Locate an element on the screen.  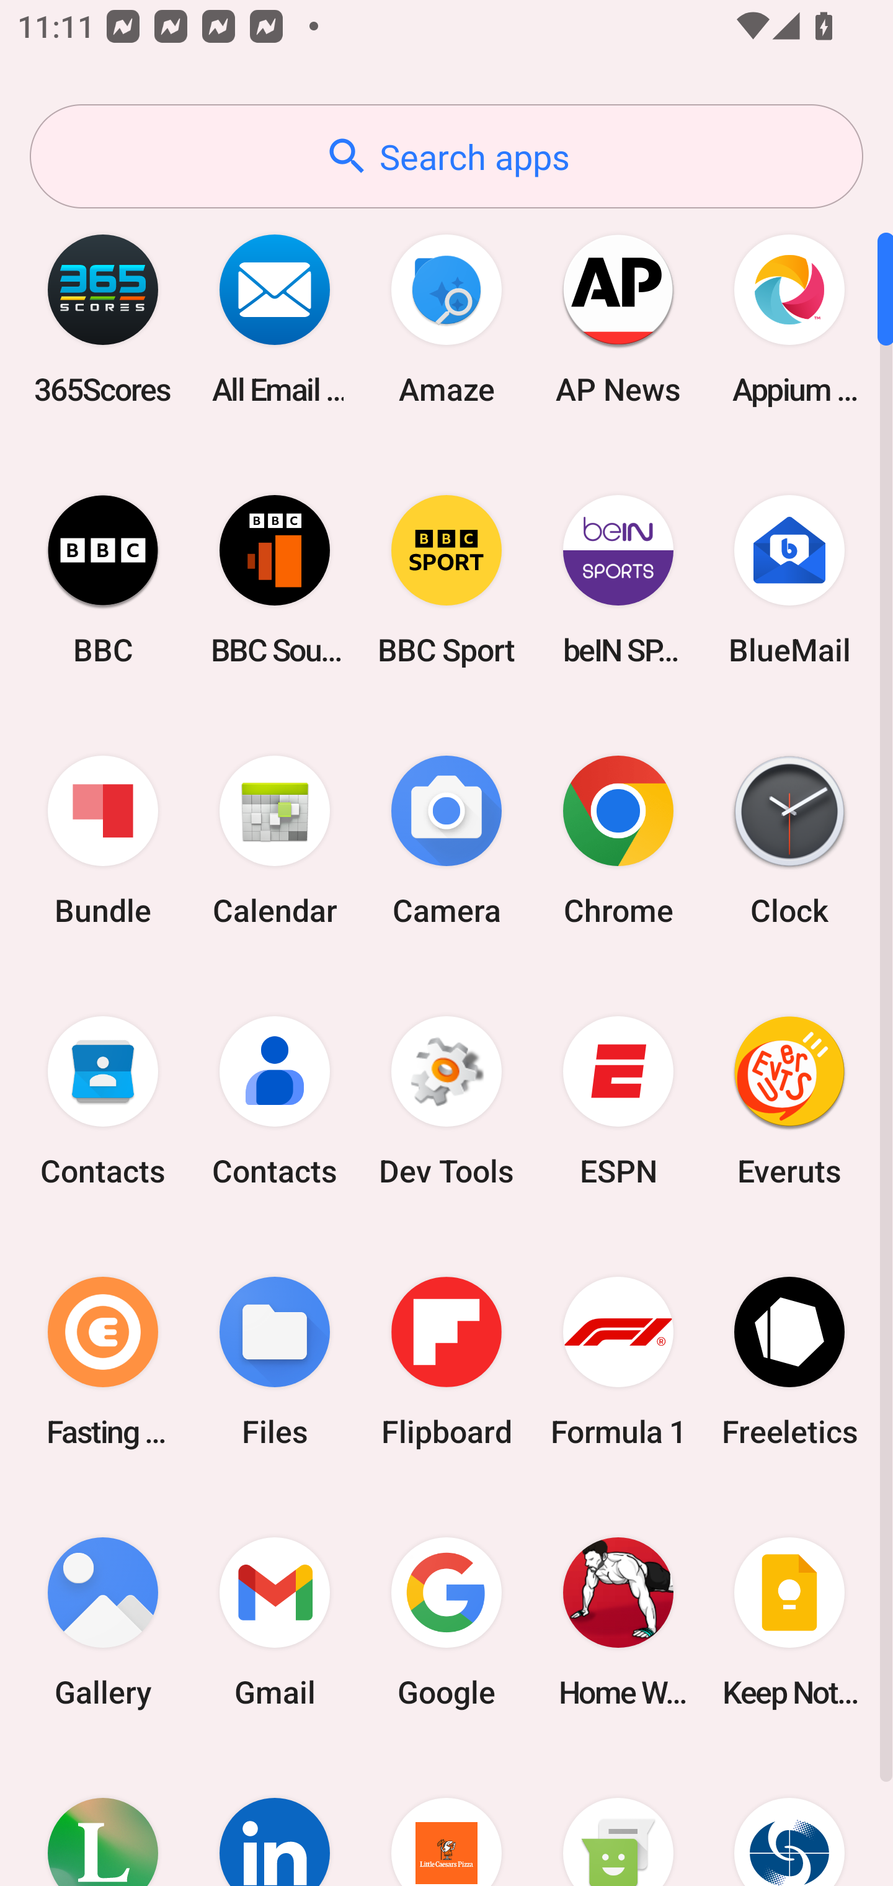
Home Workout is located at coordinates (618, 1622).